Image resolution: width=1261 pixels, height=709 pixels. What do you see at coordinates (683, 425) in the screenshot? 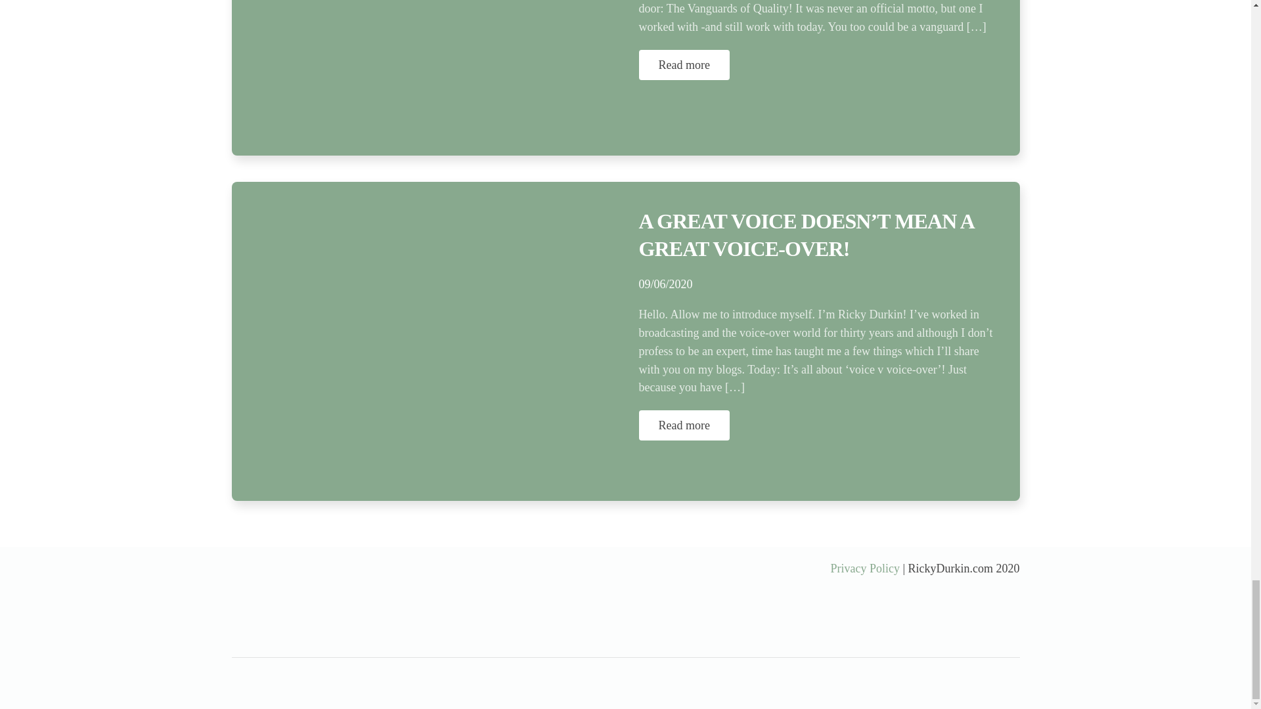
I see `Read more` at bounding box center [683, 425].